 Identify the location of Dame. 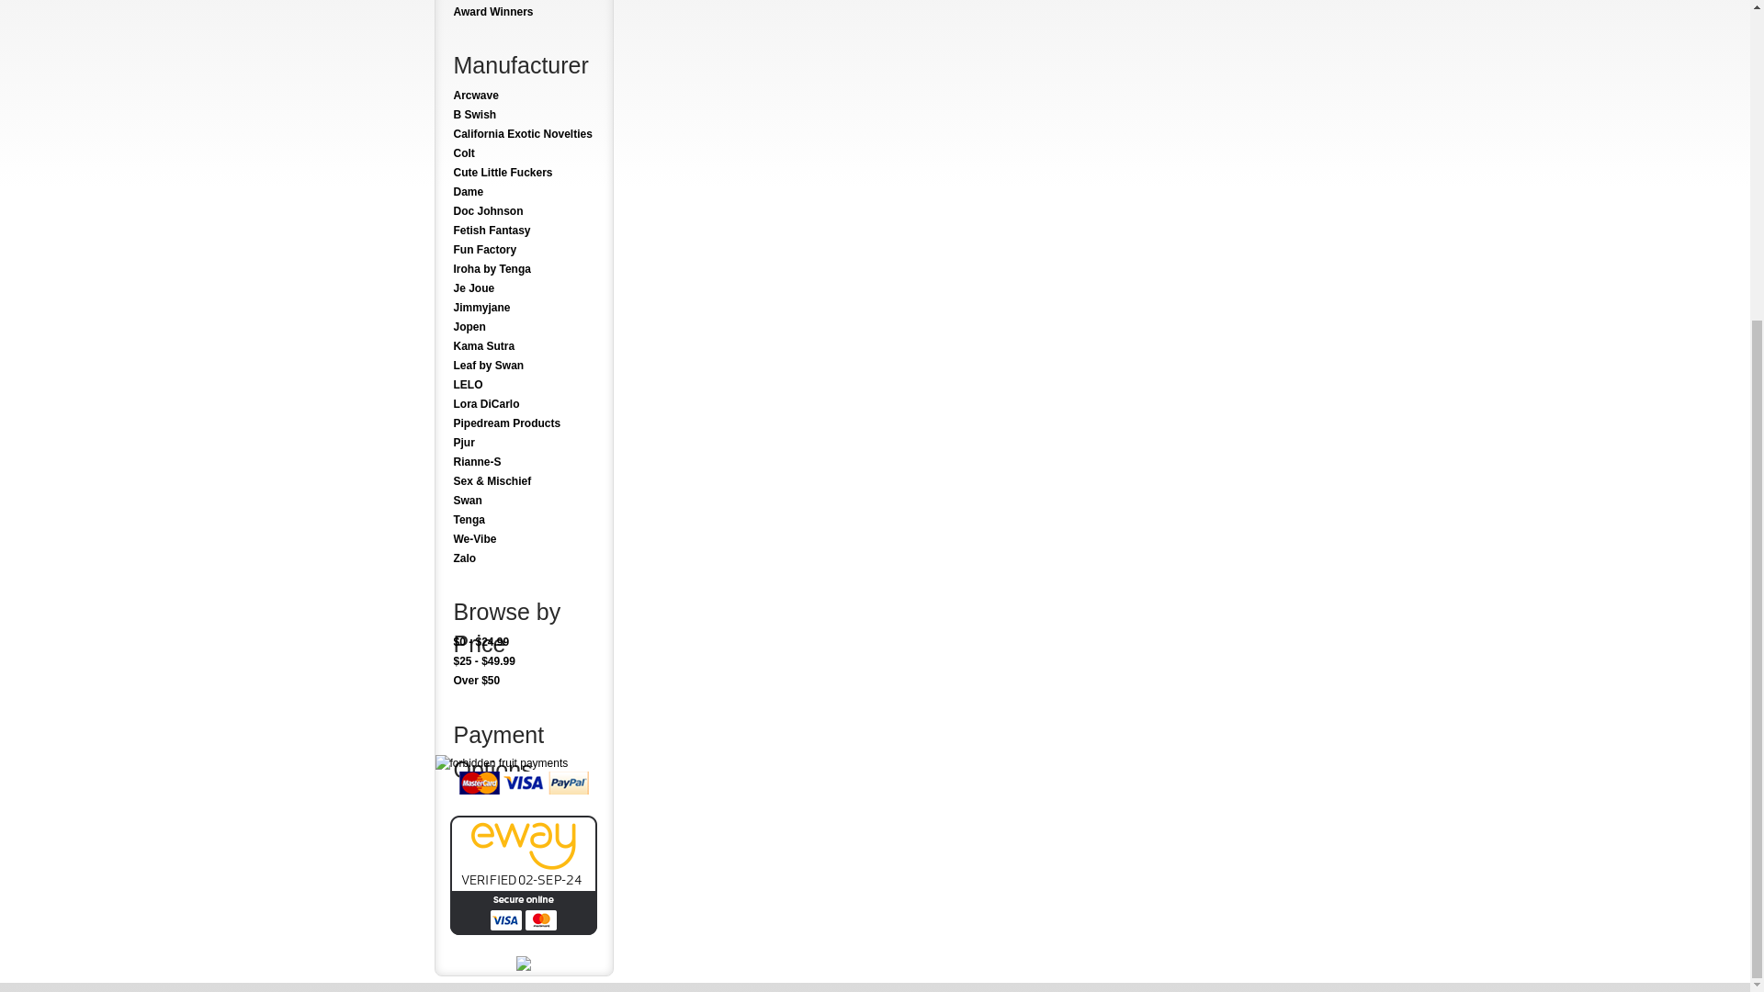
(524, 192).